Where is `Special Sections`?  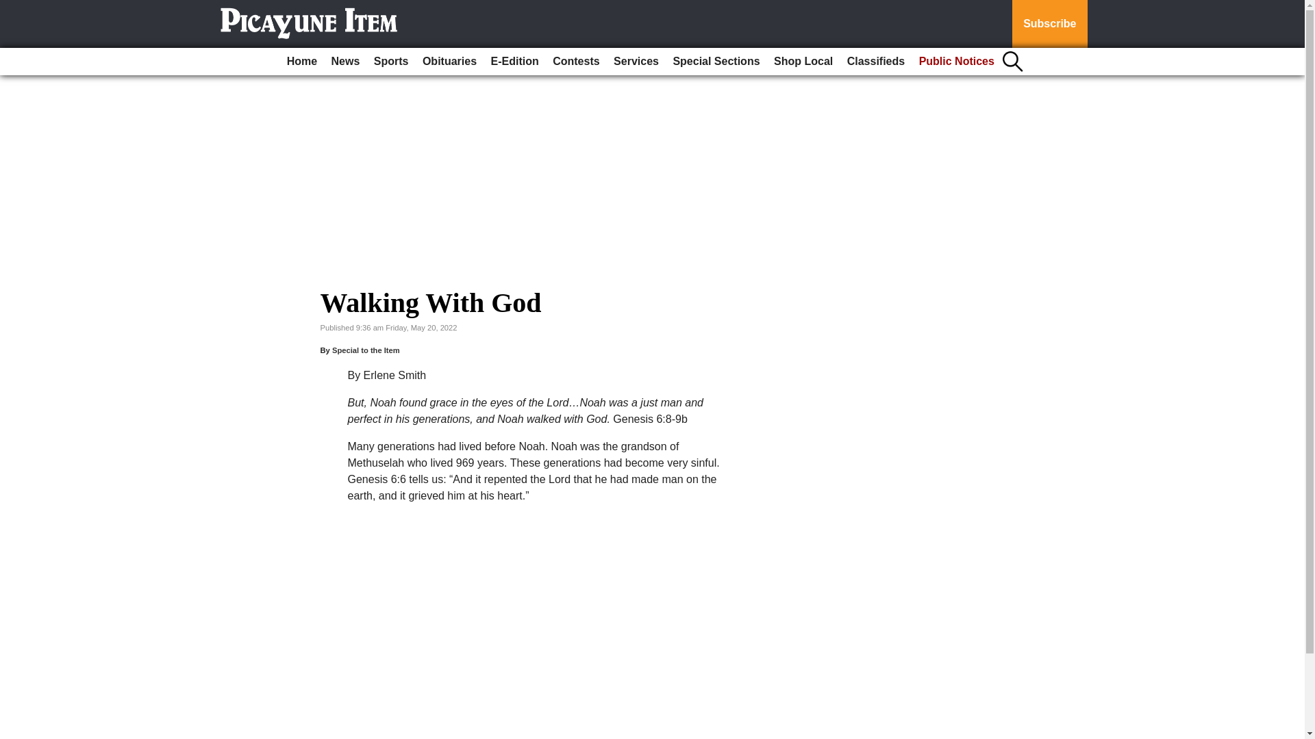
Special Sections is located at coordinates (716, 62).